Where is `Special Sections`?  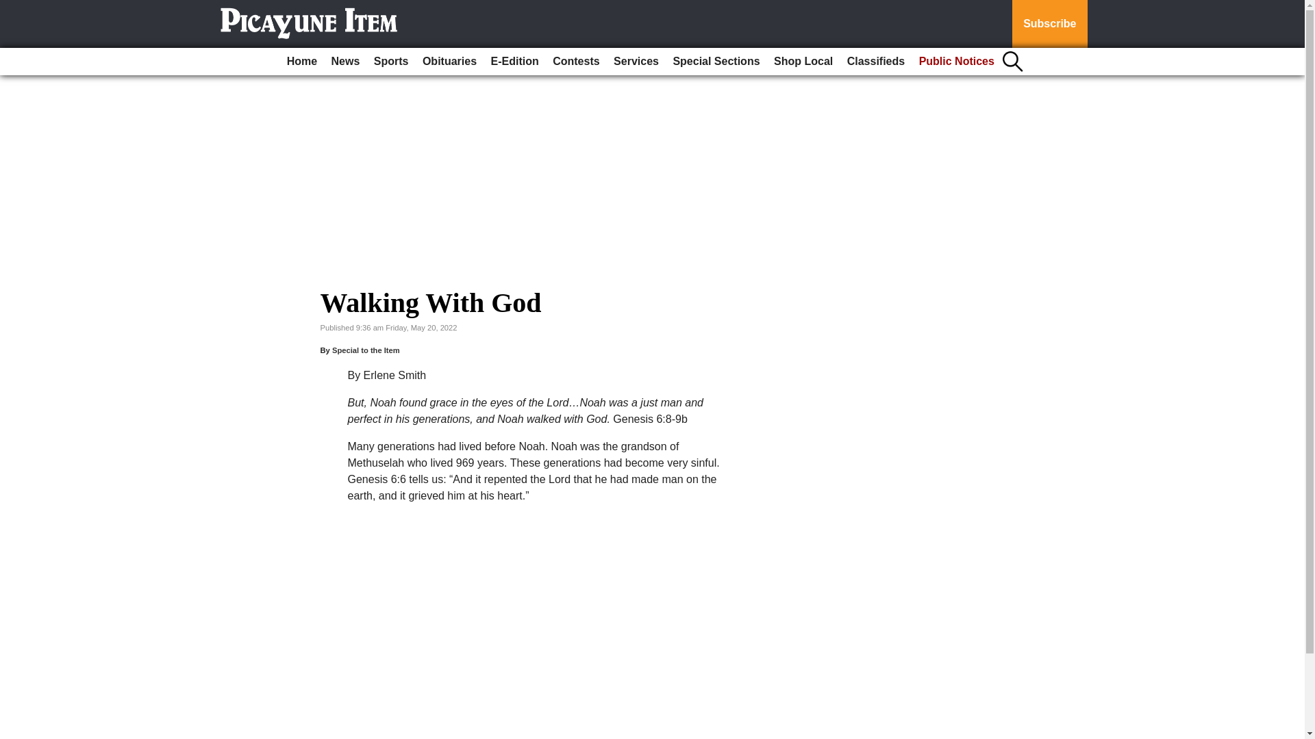
Special Sections is located at coordinates (716, 62).